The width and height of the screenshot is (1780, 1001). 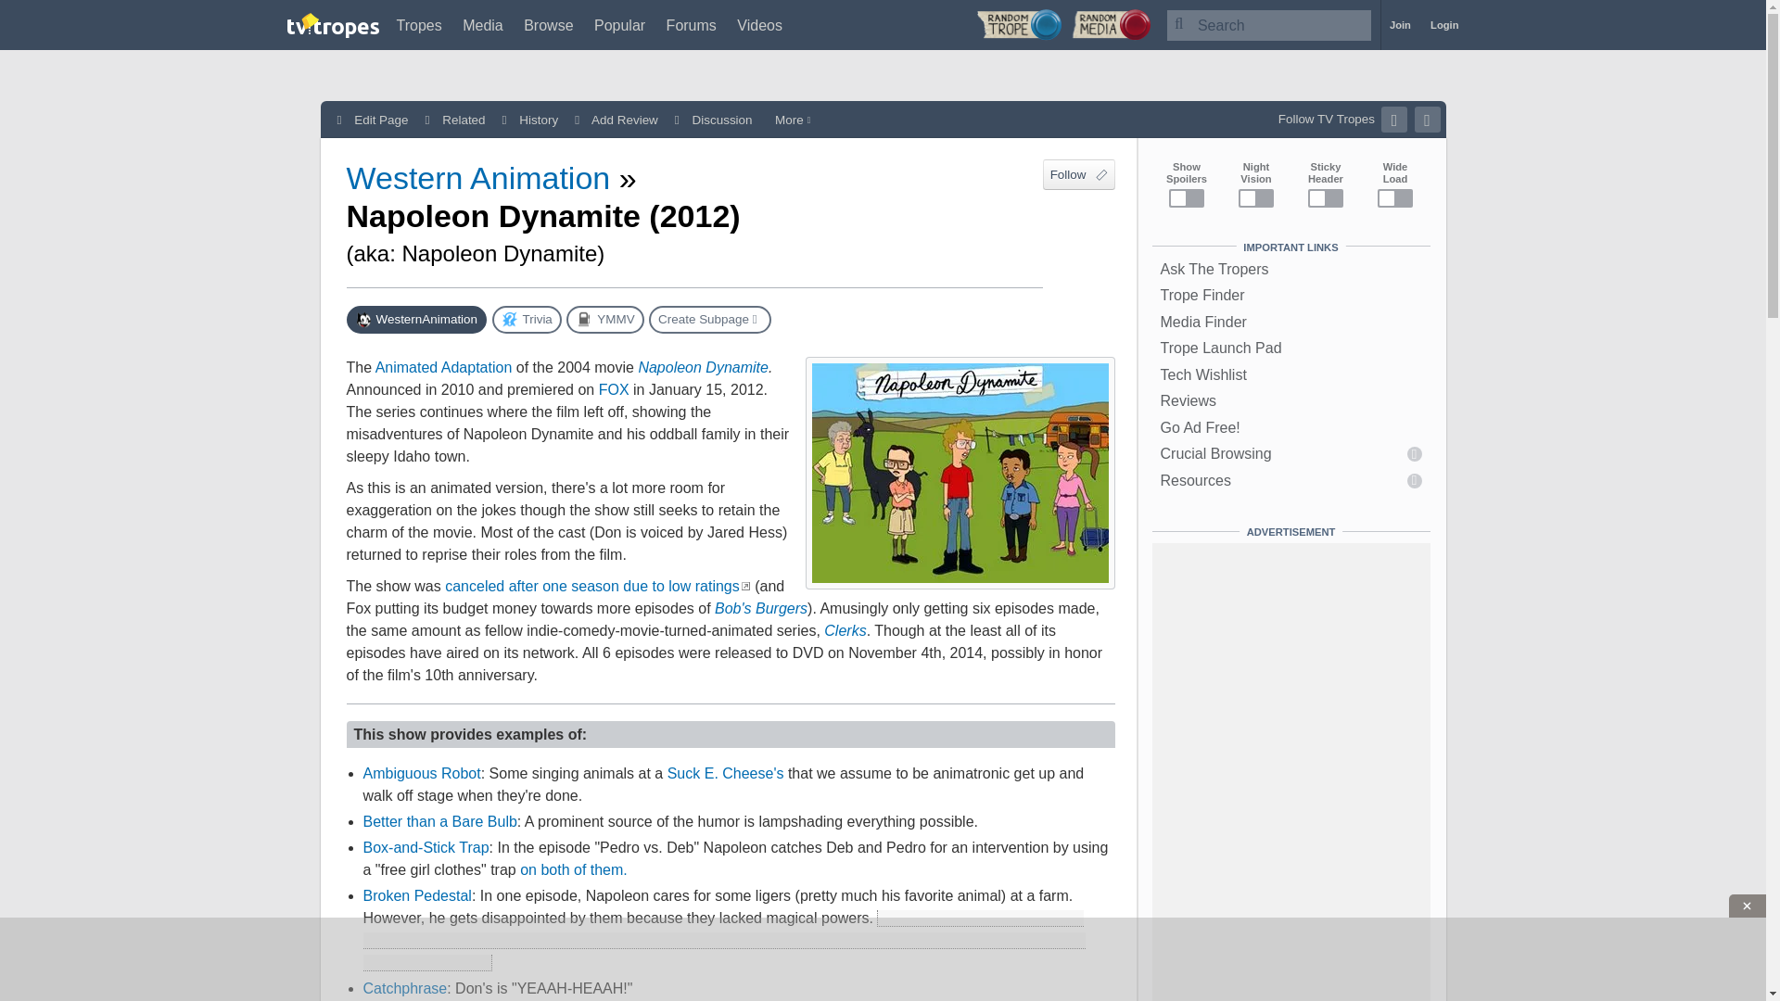 I want to click on The Western Animation page, so click(x=417, y=319).